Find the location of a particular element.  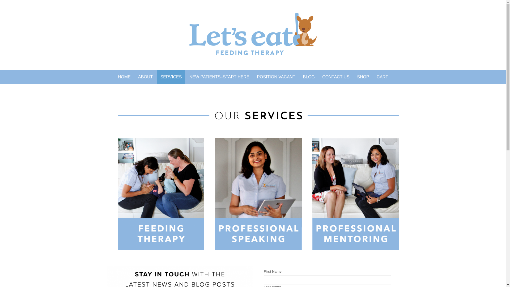

Let's Eat! Feeding Therapy Feeding Therapy is located at coordinates (253, 34).